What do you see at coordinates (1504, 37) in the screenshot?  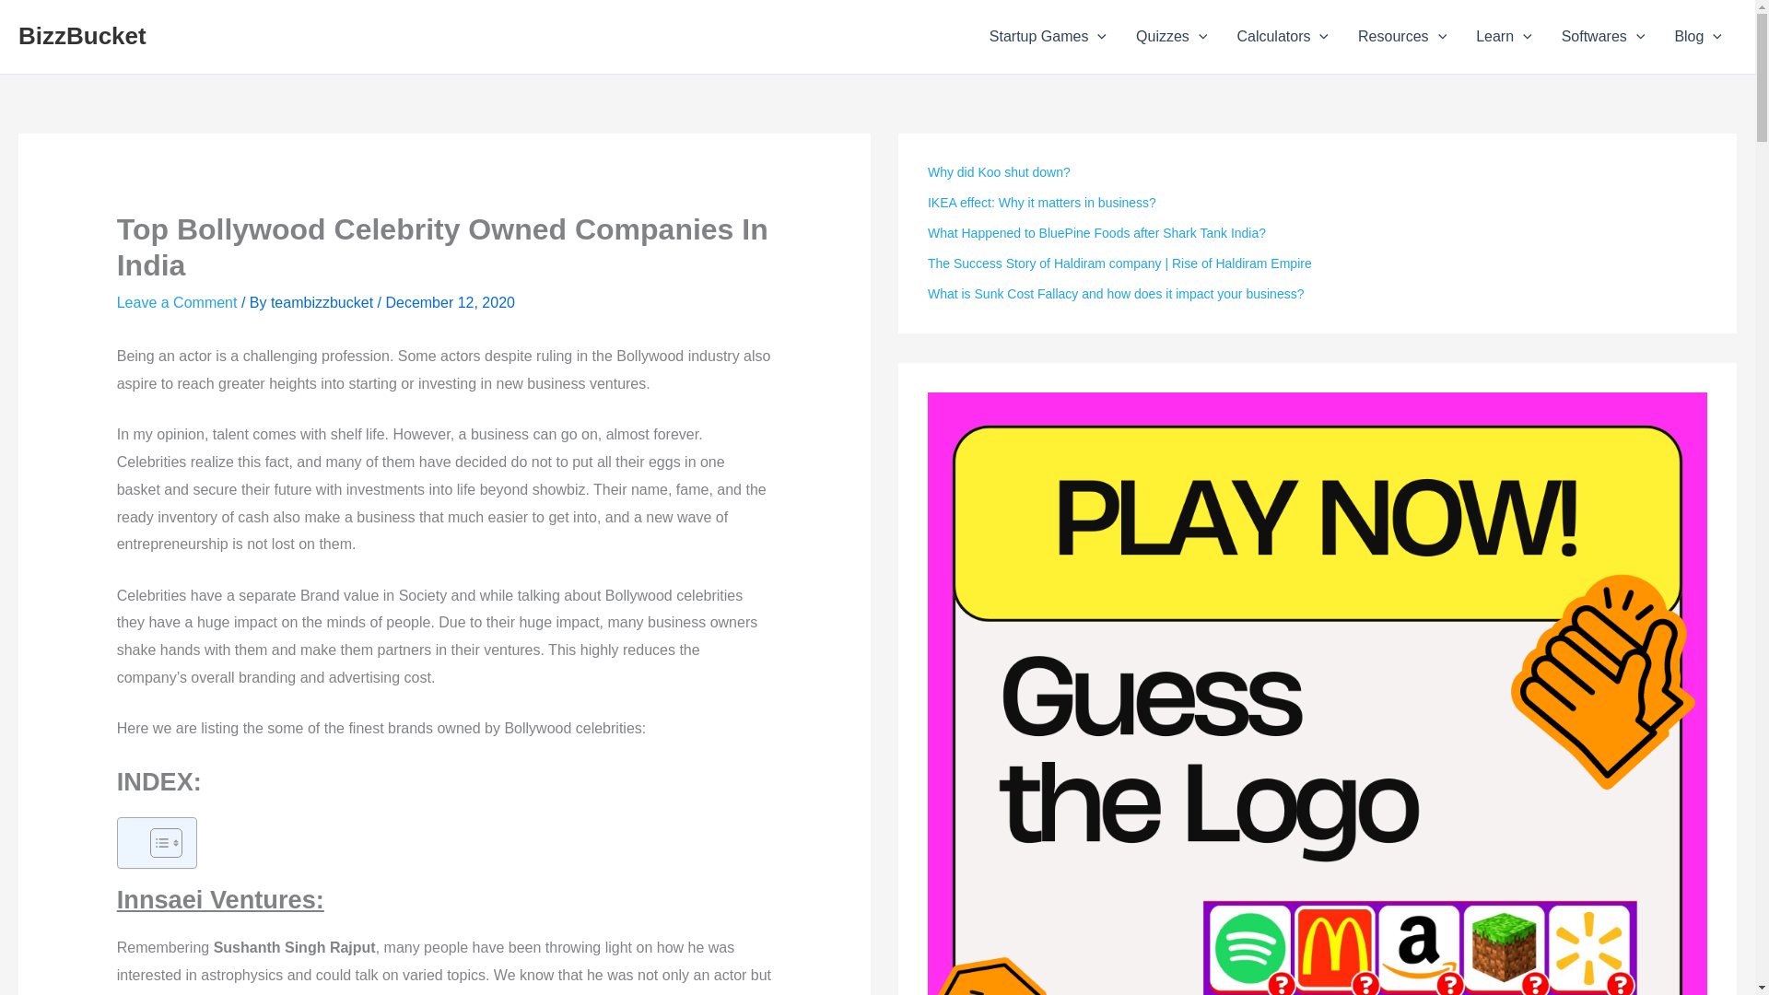 I see `Learn` at bounding box center [1504, 37].